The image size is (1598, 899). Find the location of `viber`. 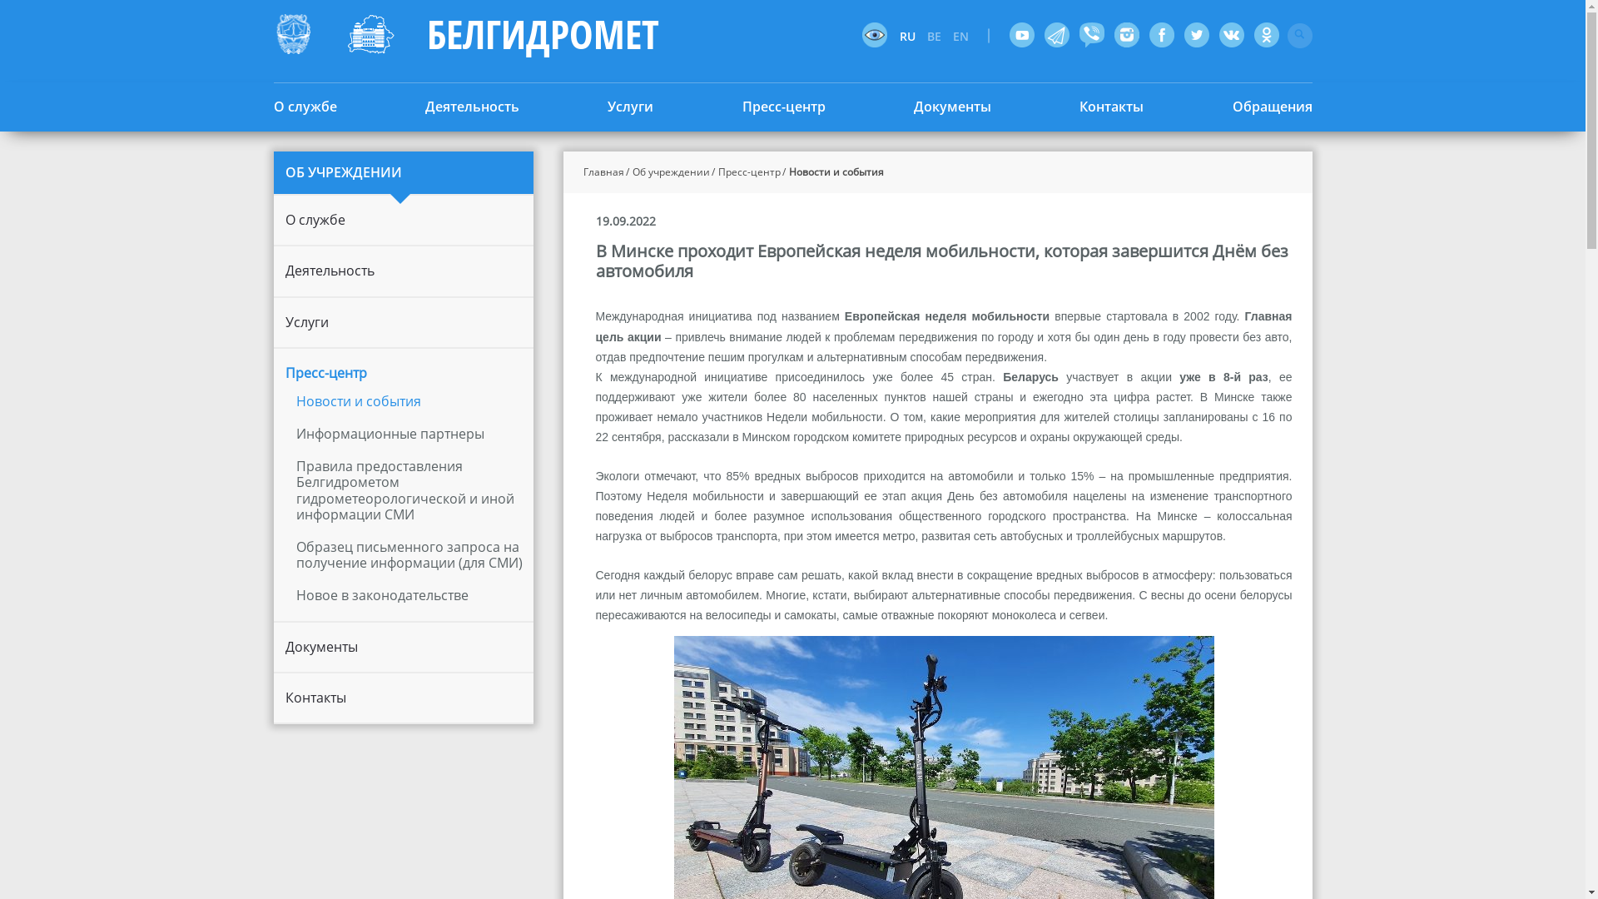

viber is located at coordinates (1091, 35).